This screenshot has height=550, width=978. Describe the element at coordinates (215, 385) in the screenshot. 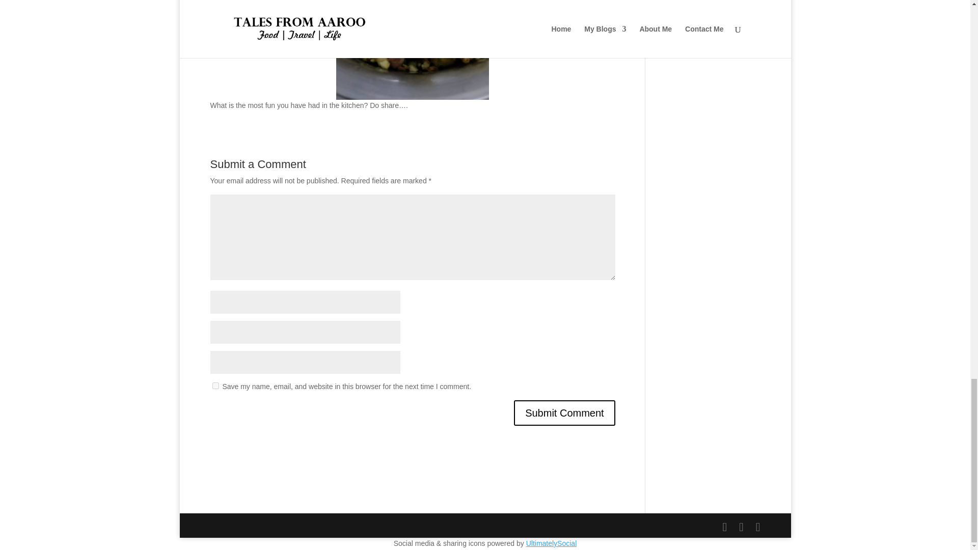

I see `yes` at that location.